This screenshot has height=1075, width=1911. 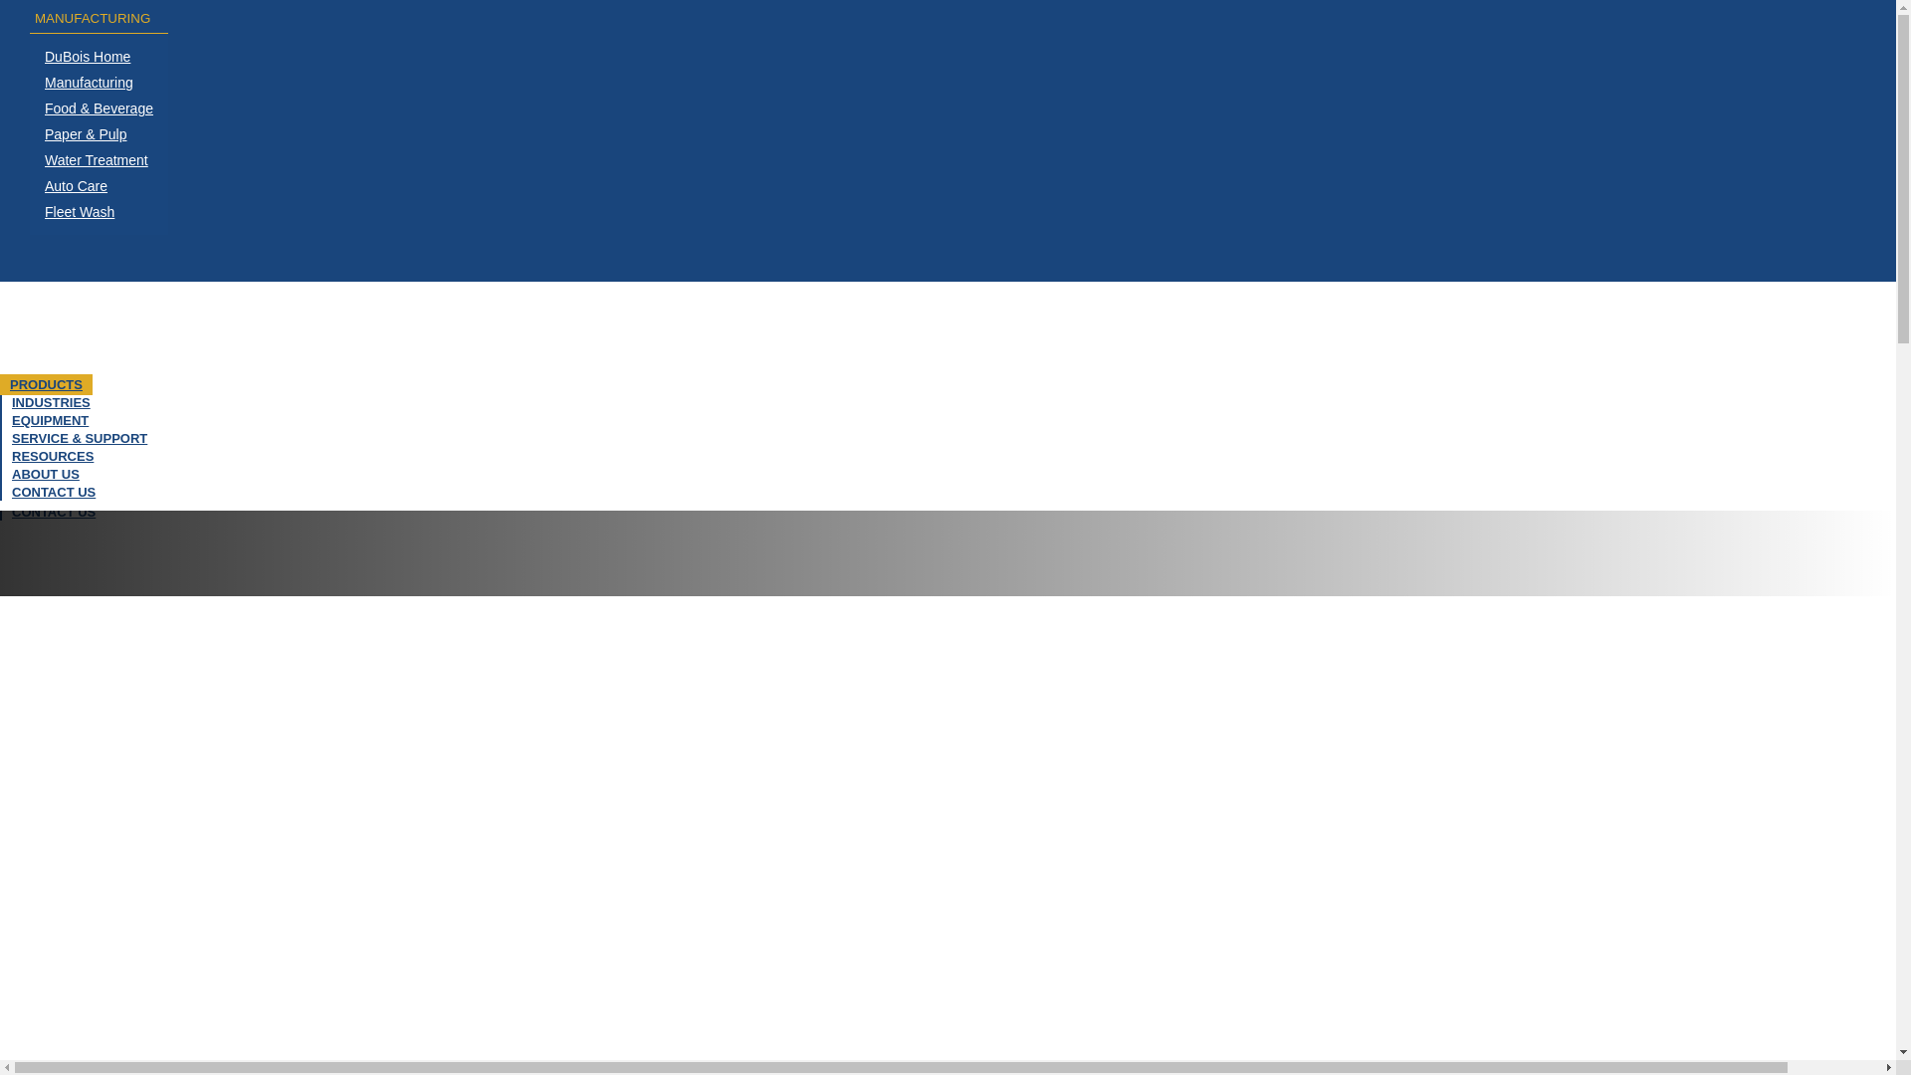 I want to click on DuBois Home, so click(x=99, y=57).